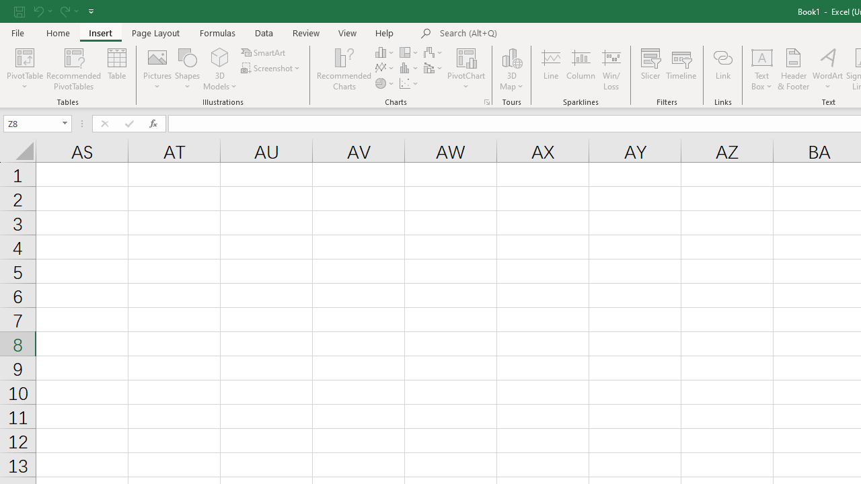 This screenshot has height=484, width=861. I want to click on Recommended PivotTables, so click(74, 69).